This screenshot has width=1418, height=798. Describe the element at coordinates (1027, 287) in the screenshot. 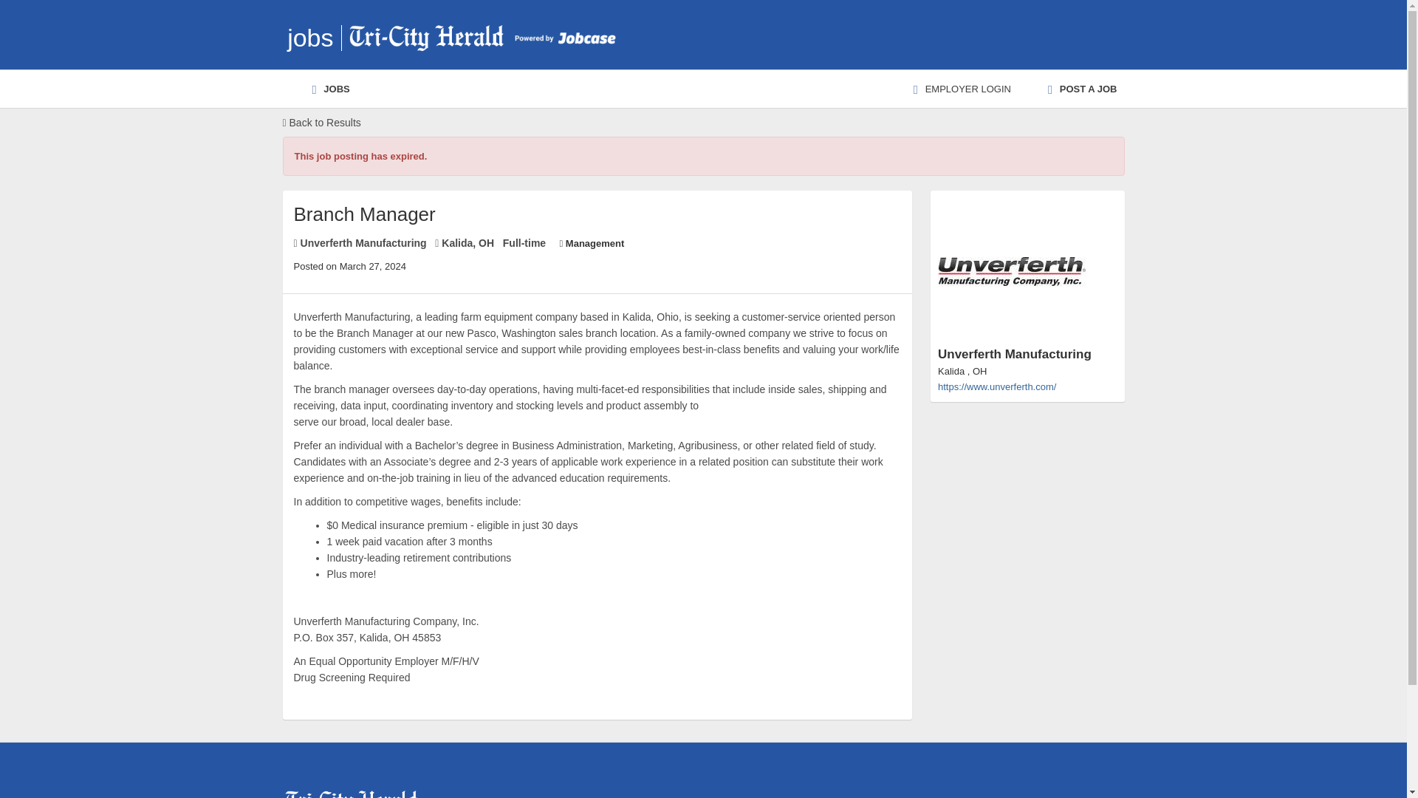

I see `Unverferth Manufacturing` at that location.